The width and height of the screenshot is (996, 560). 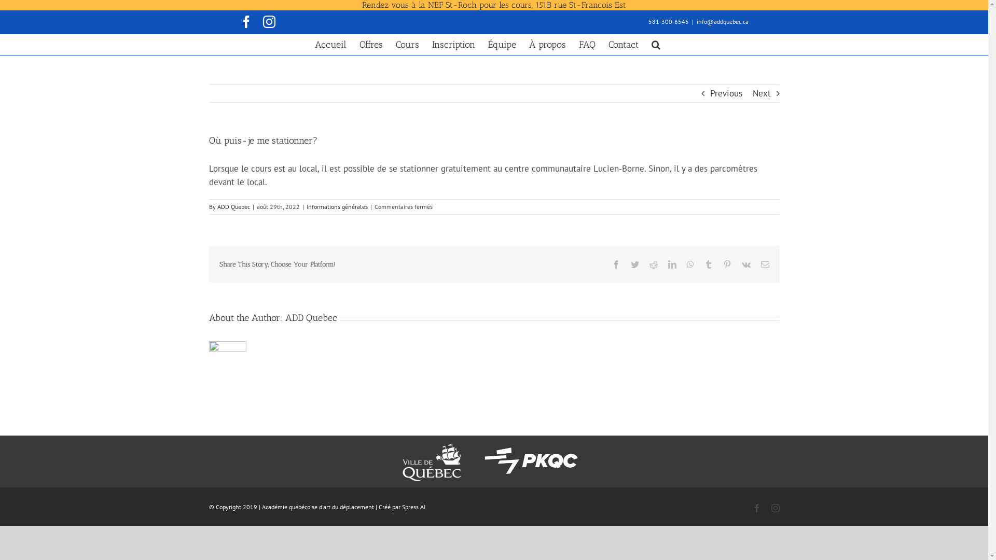 I want to click on Reddit, so click(x=654, y=264).